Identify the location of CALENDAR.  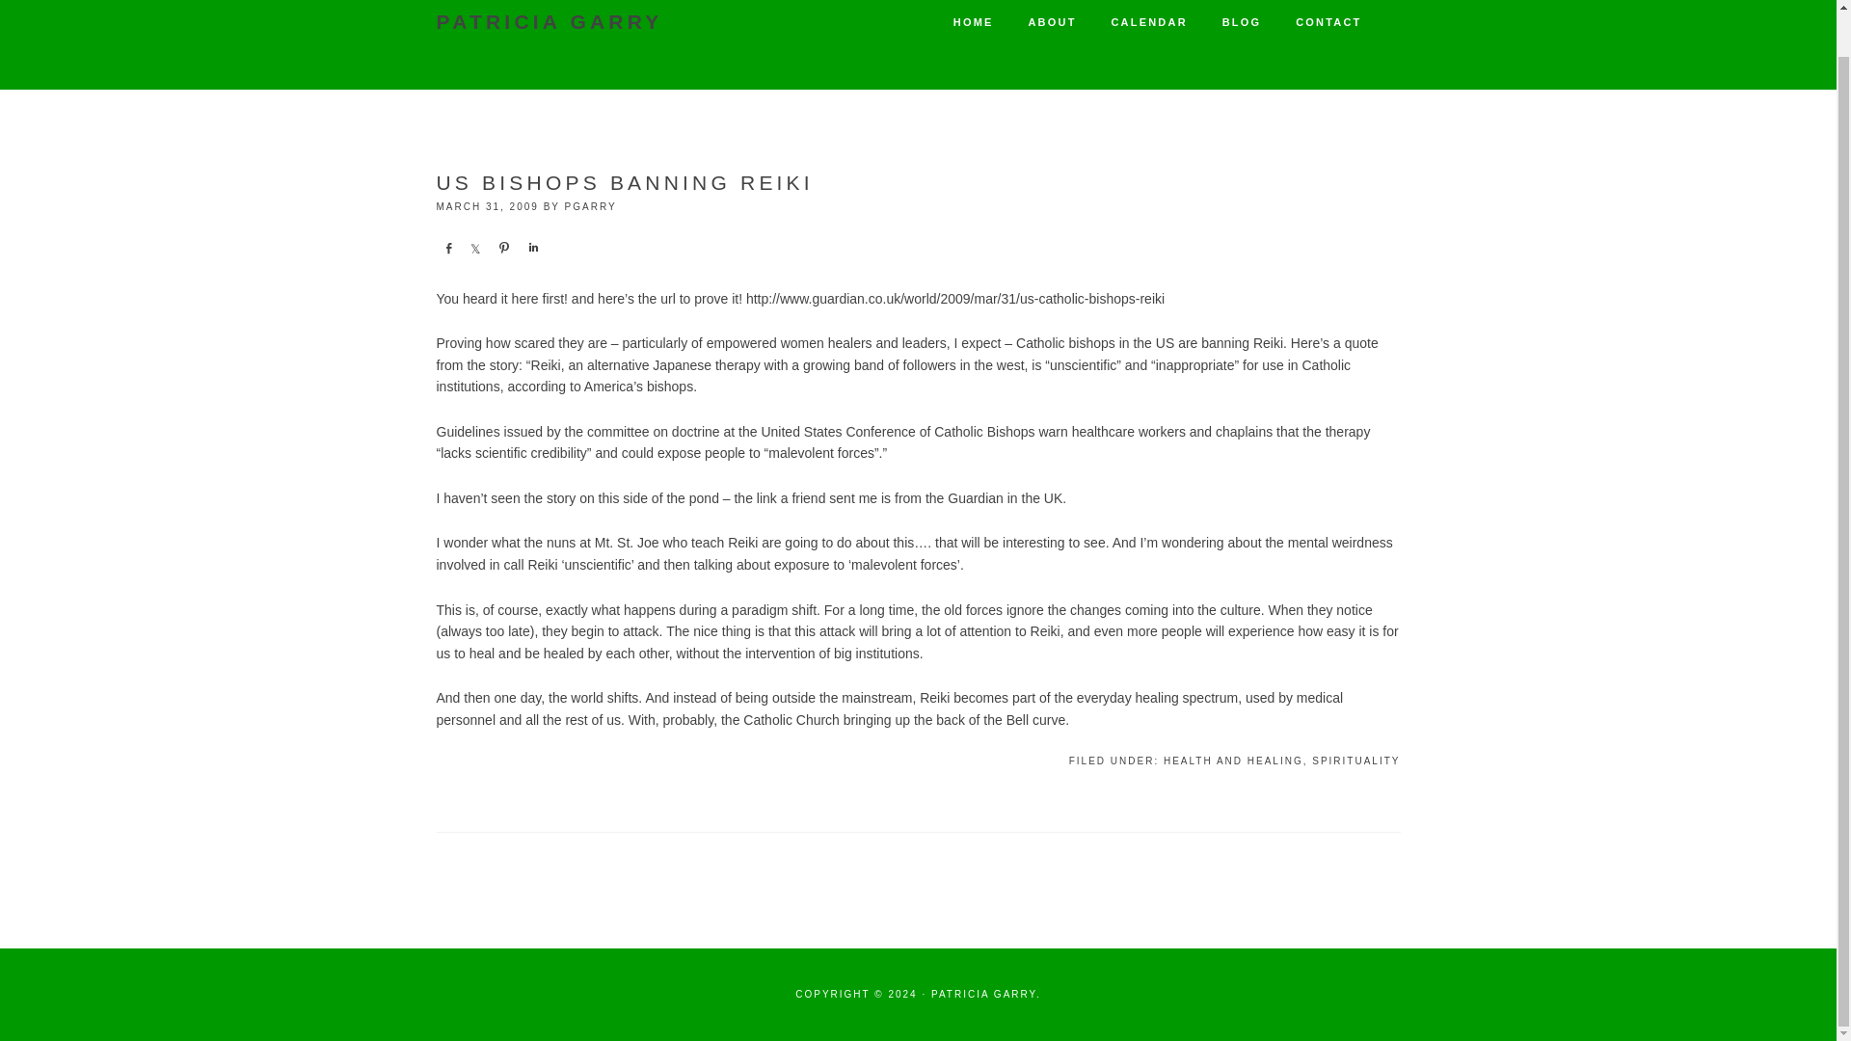
(1148, 25).